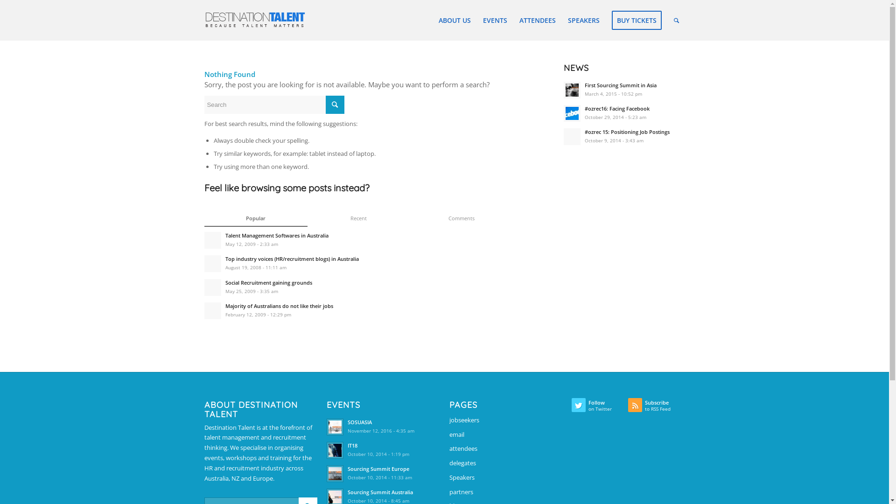 This screenshot has height=504, width=896. I want to click on delegates, so click(506, 464).